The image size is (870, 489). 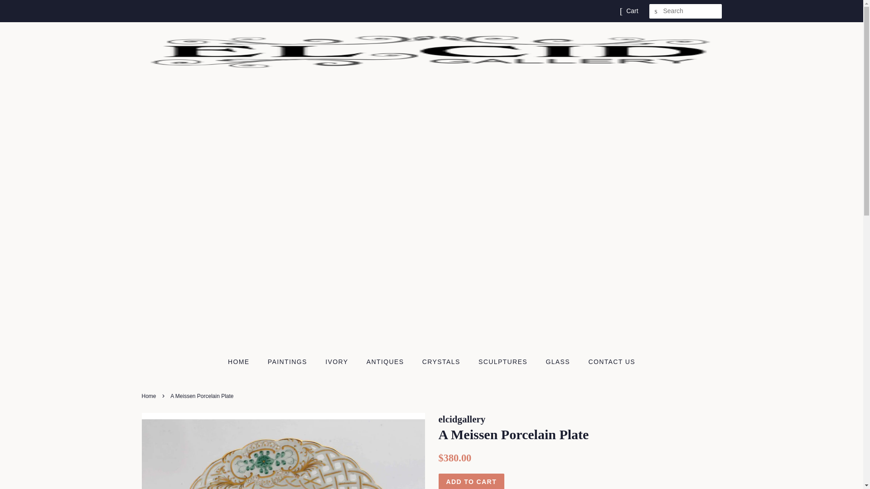 What do you see at coordinates (387, 362) in the screenshot?
I see `ANTIQUES` at bounding box center [387, 362].